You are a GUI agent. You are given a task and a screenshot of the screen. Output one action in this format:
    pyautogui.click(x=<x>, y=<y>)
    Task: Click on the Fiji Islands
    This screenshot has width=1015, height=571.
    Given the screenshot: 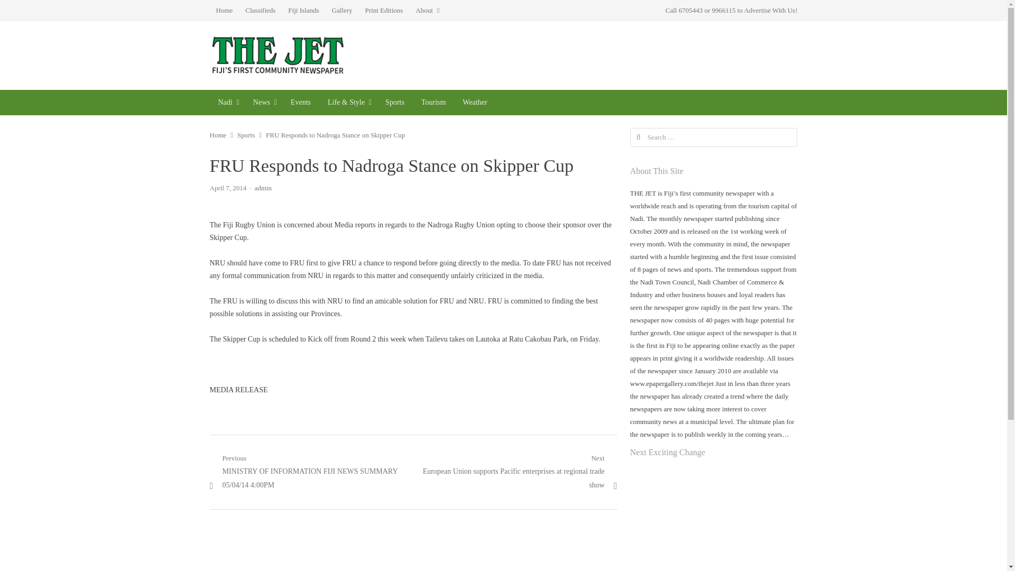 What is the action you would take?
    pyautogui.click(x=303, y=11)
    